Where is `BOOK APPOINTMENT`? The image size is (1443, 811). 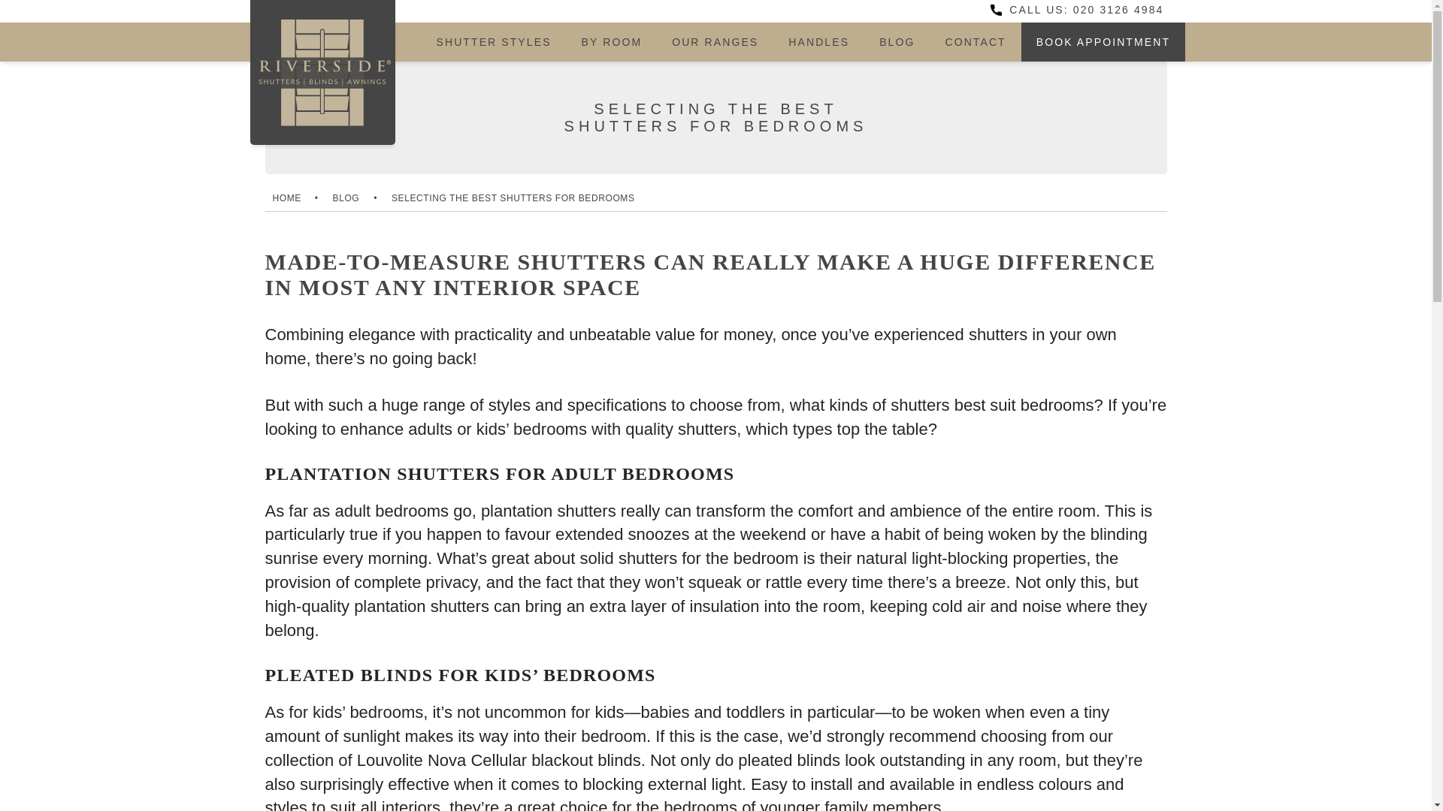 BOOK APPOINTMENT is located at coordinates (1103, 42).